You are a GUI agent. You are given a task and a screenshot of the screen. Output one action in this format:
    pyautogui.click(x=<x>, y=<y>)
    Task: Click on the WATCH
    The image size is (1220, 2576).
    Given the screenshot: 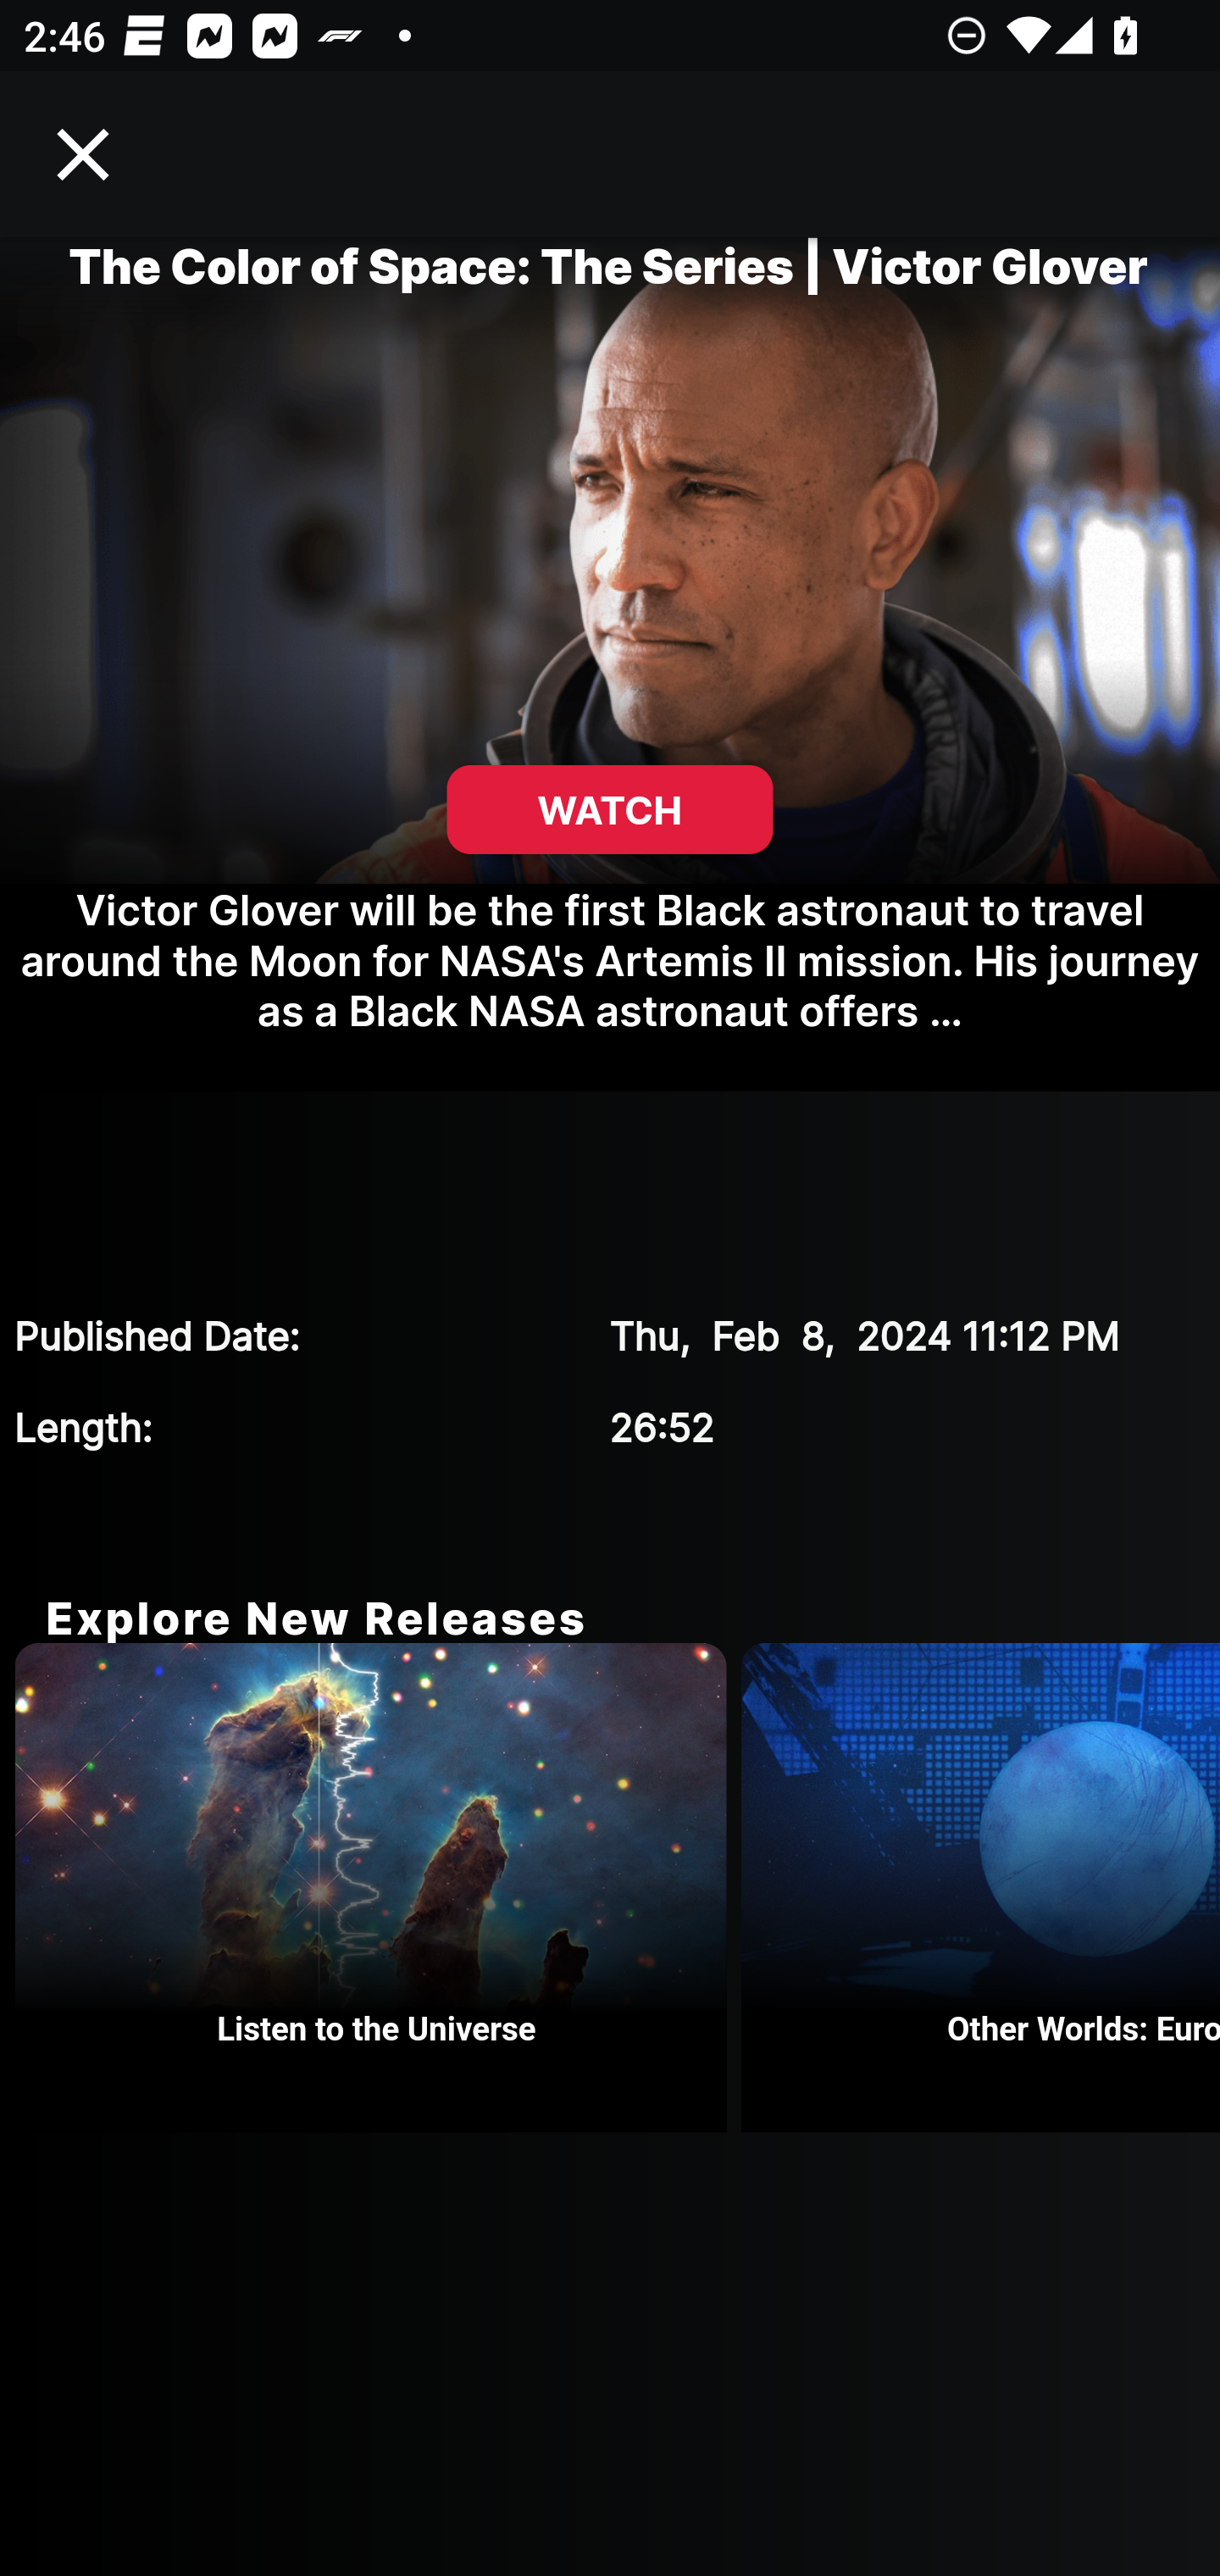 What is the action you would take?
    pyautogui.click(x=610, y=810)
    